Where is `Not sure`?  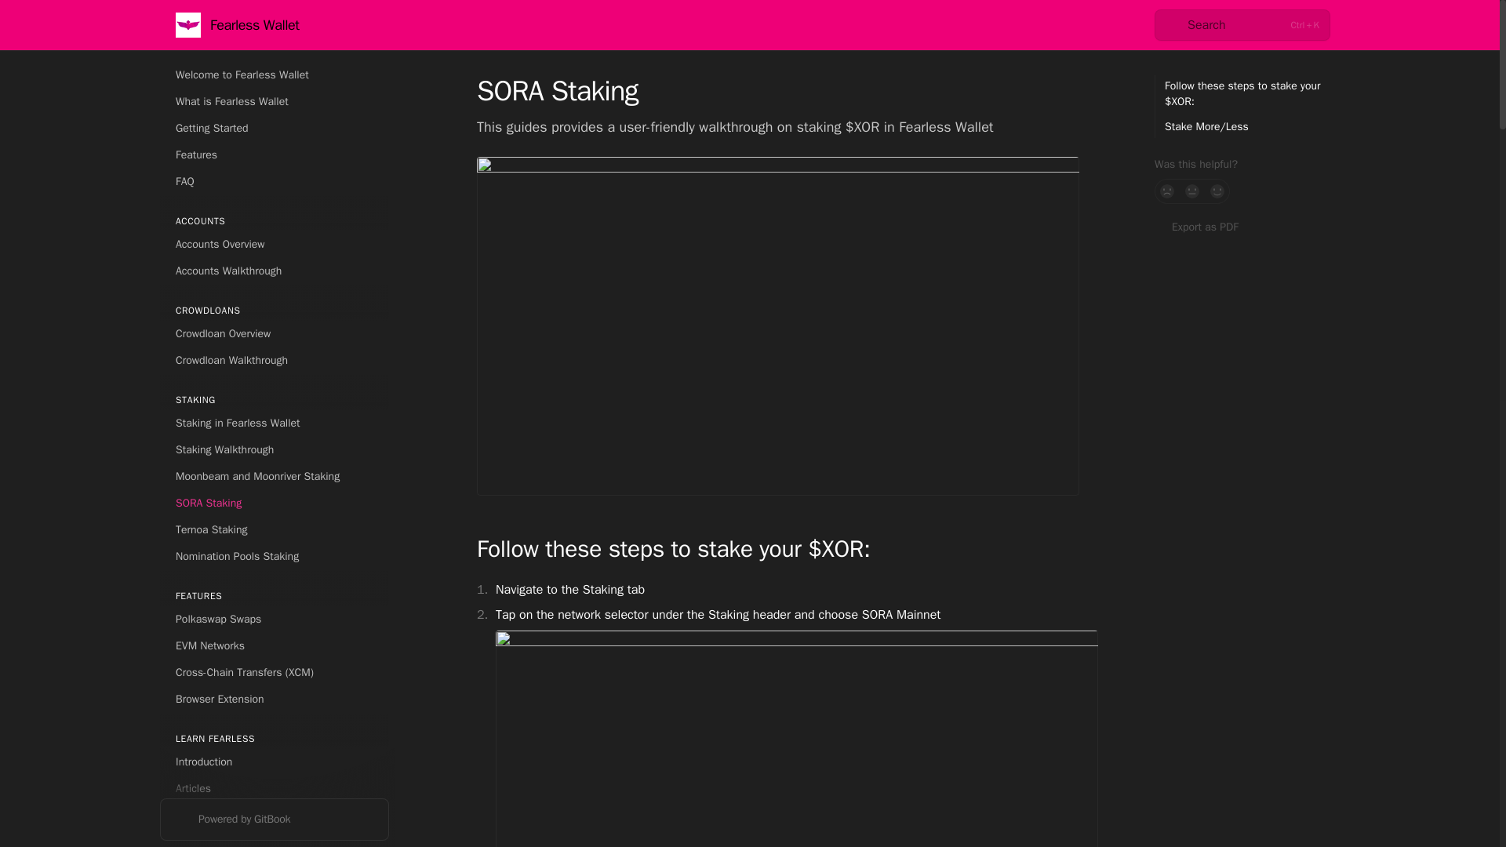 Not sure is located at coordinates (1192, 191).